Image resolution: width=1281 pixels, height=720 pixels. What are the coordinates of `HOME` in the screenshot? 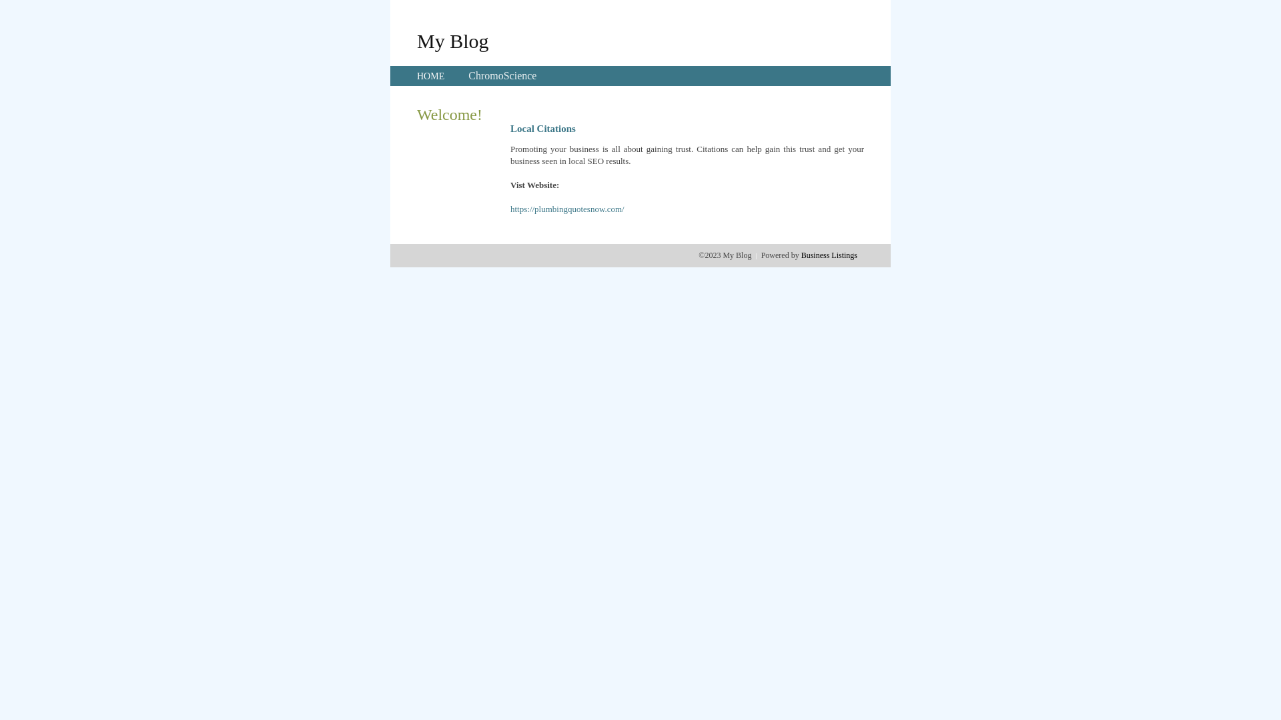 It's located at (431, 76).